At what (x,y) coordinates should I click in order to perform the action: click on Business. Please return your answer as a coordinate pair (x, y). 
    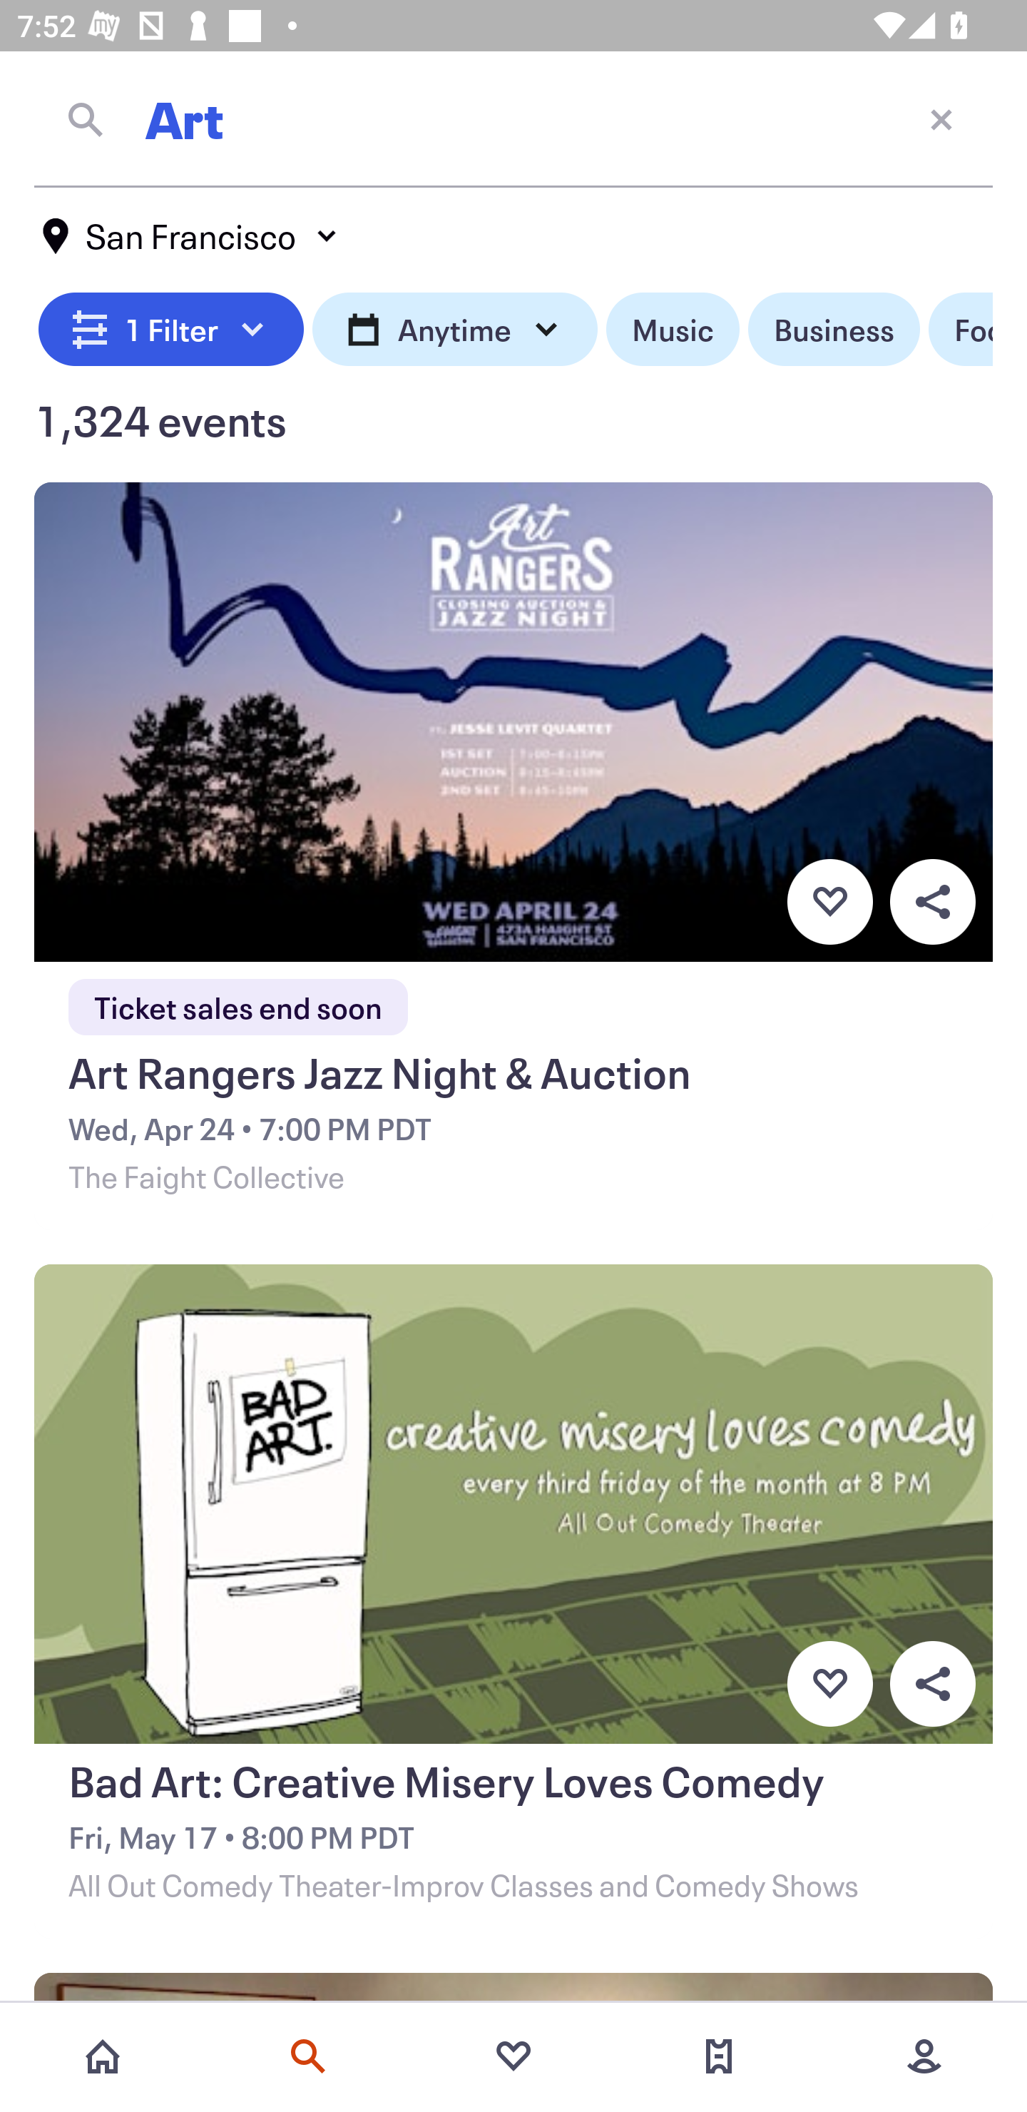
    Looking at the image, I should click on (834, 330).